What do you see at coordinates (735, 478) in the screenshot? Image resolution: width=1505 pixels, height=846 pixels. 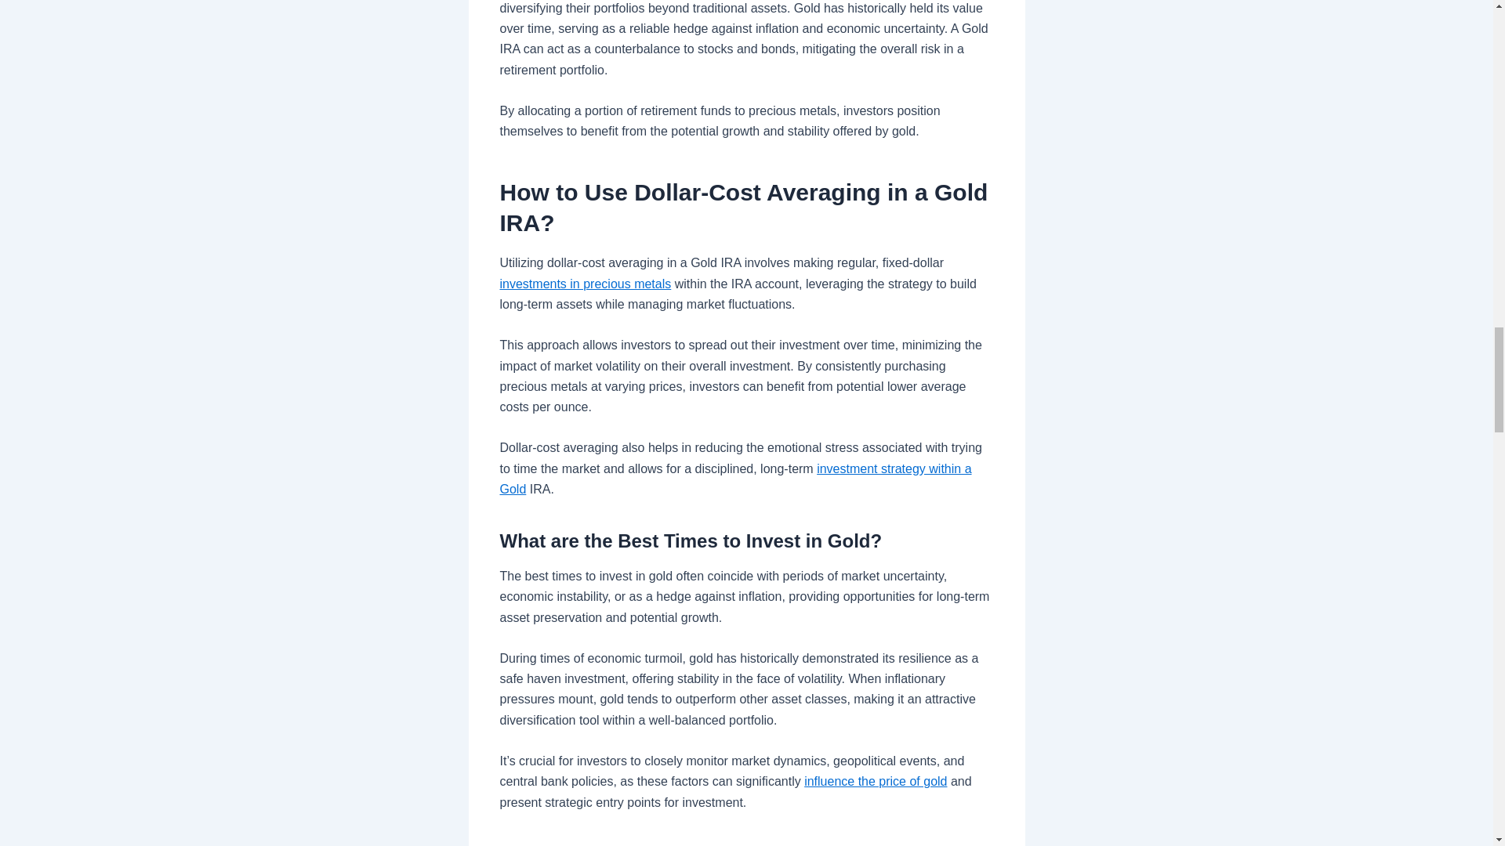 I see `investment strategy within a Gold` at bounding box center [735, 478].